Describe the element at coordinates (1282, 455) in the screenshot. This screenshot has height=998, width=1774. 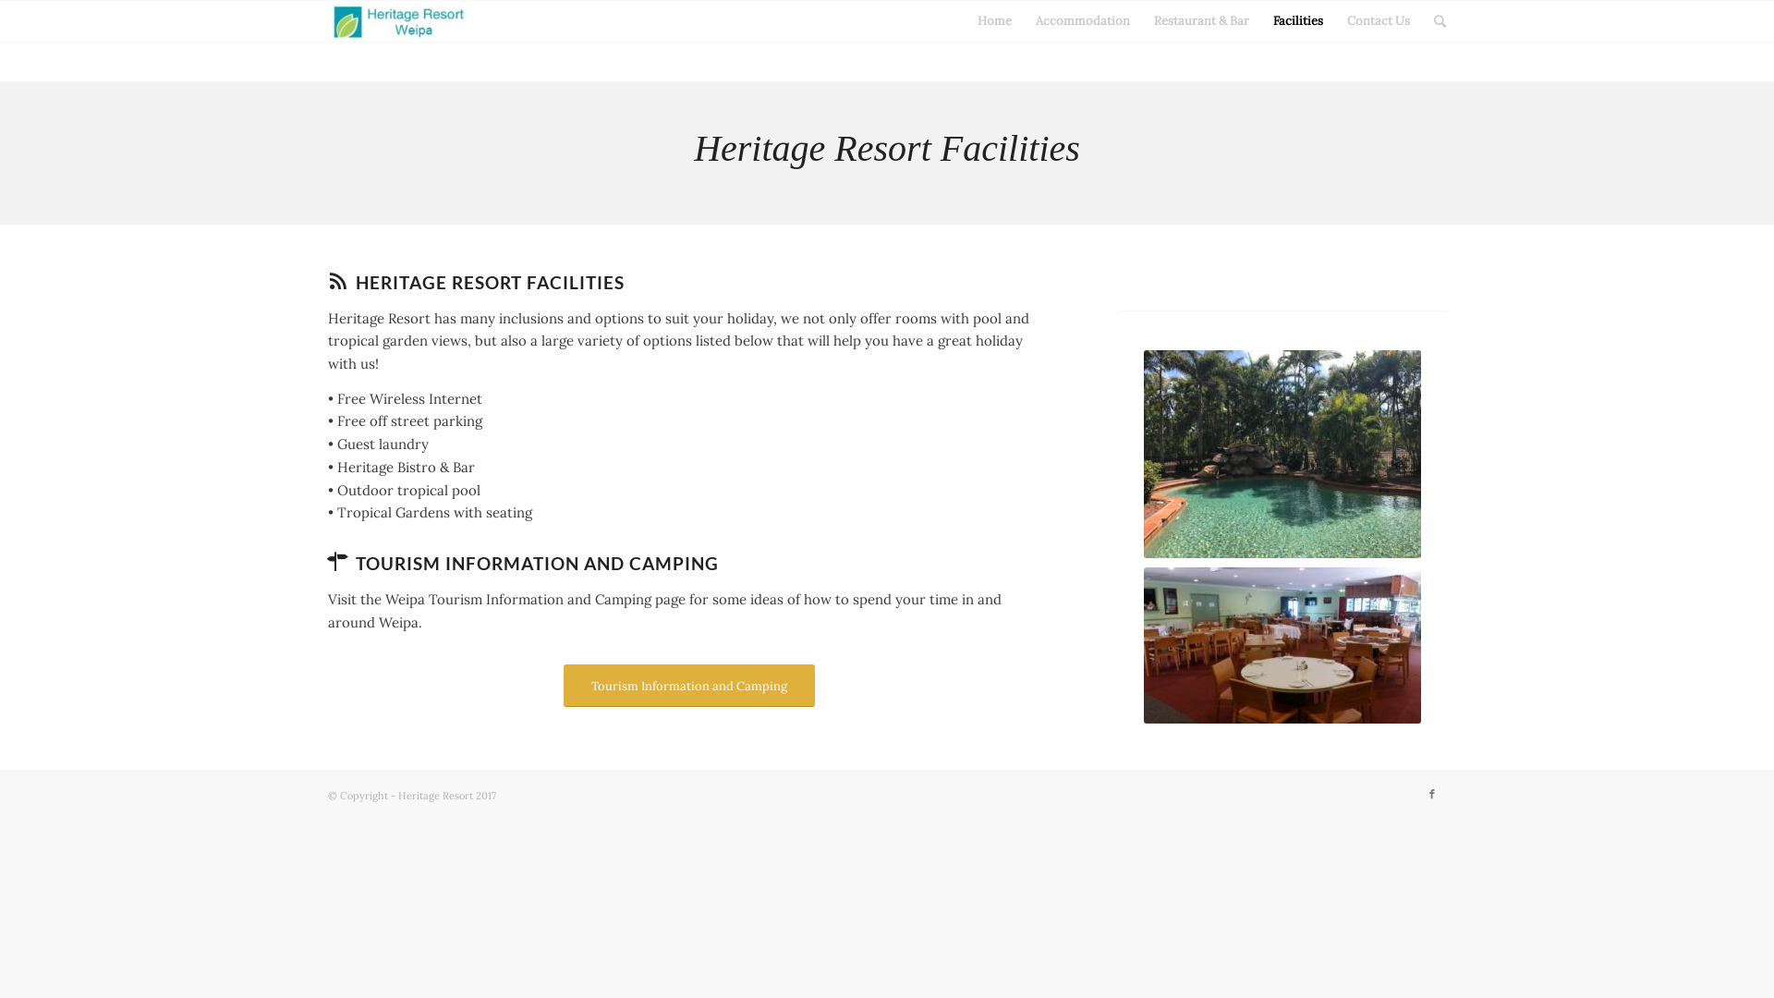
I see `horizontal pool` at that location.